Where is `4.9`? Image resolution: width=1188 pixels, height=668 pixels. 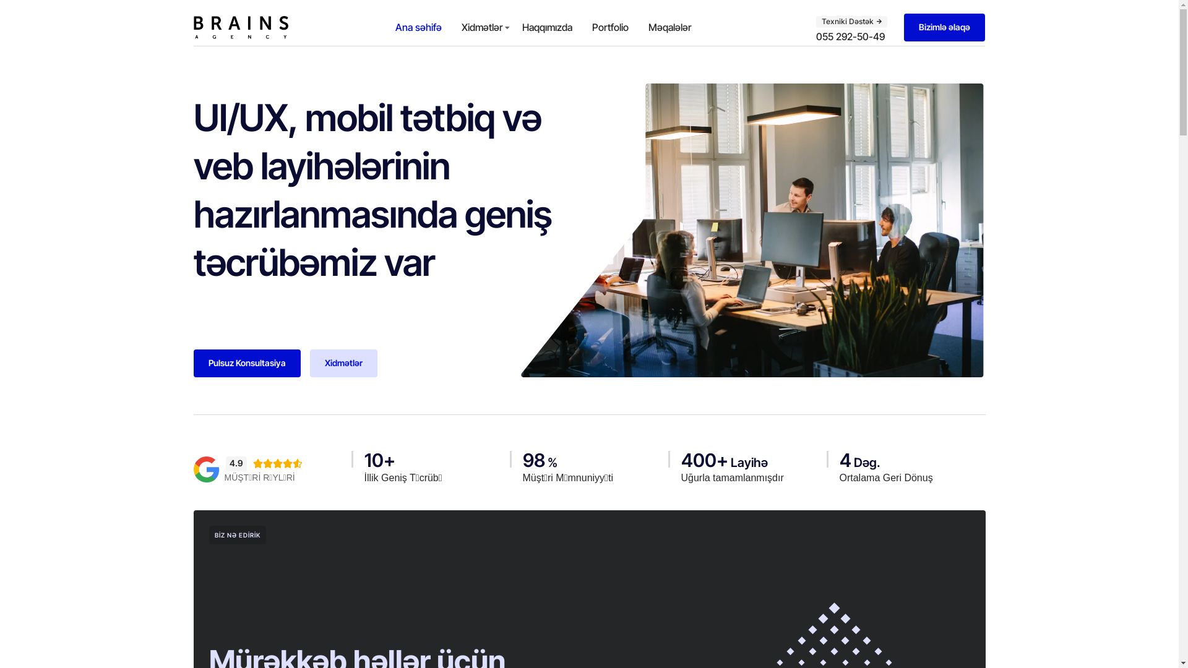
4.9 is located at coordinates (236, 463).